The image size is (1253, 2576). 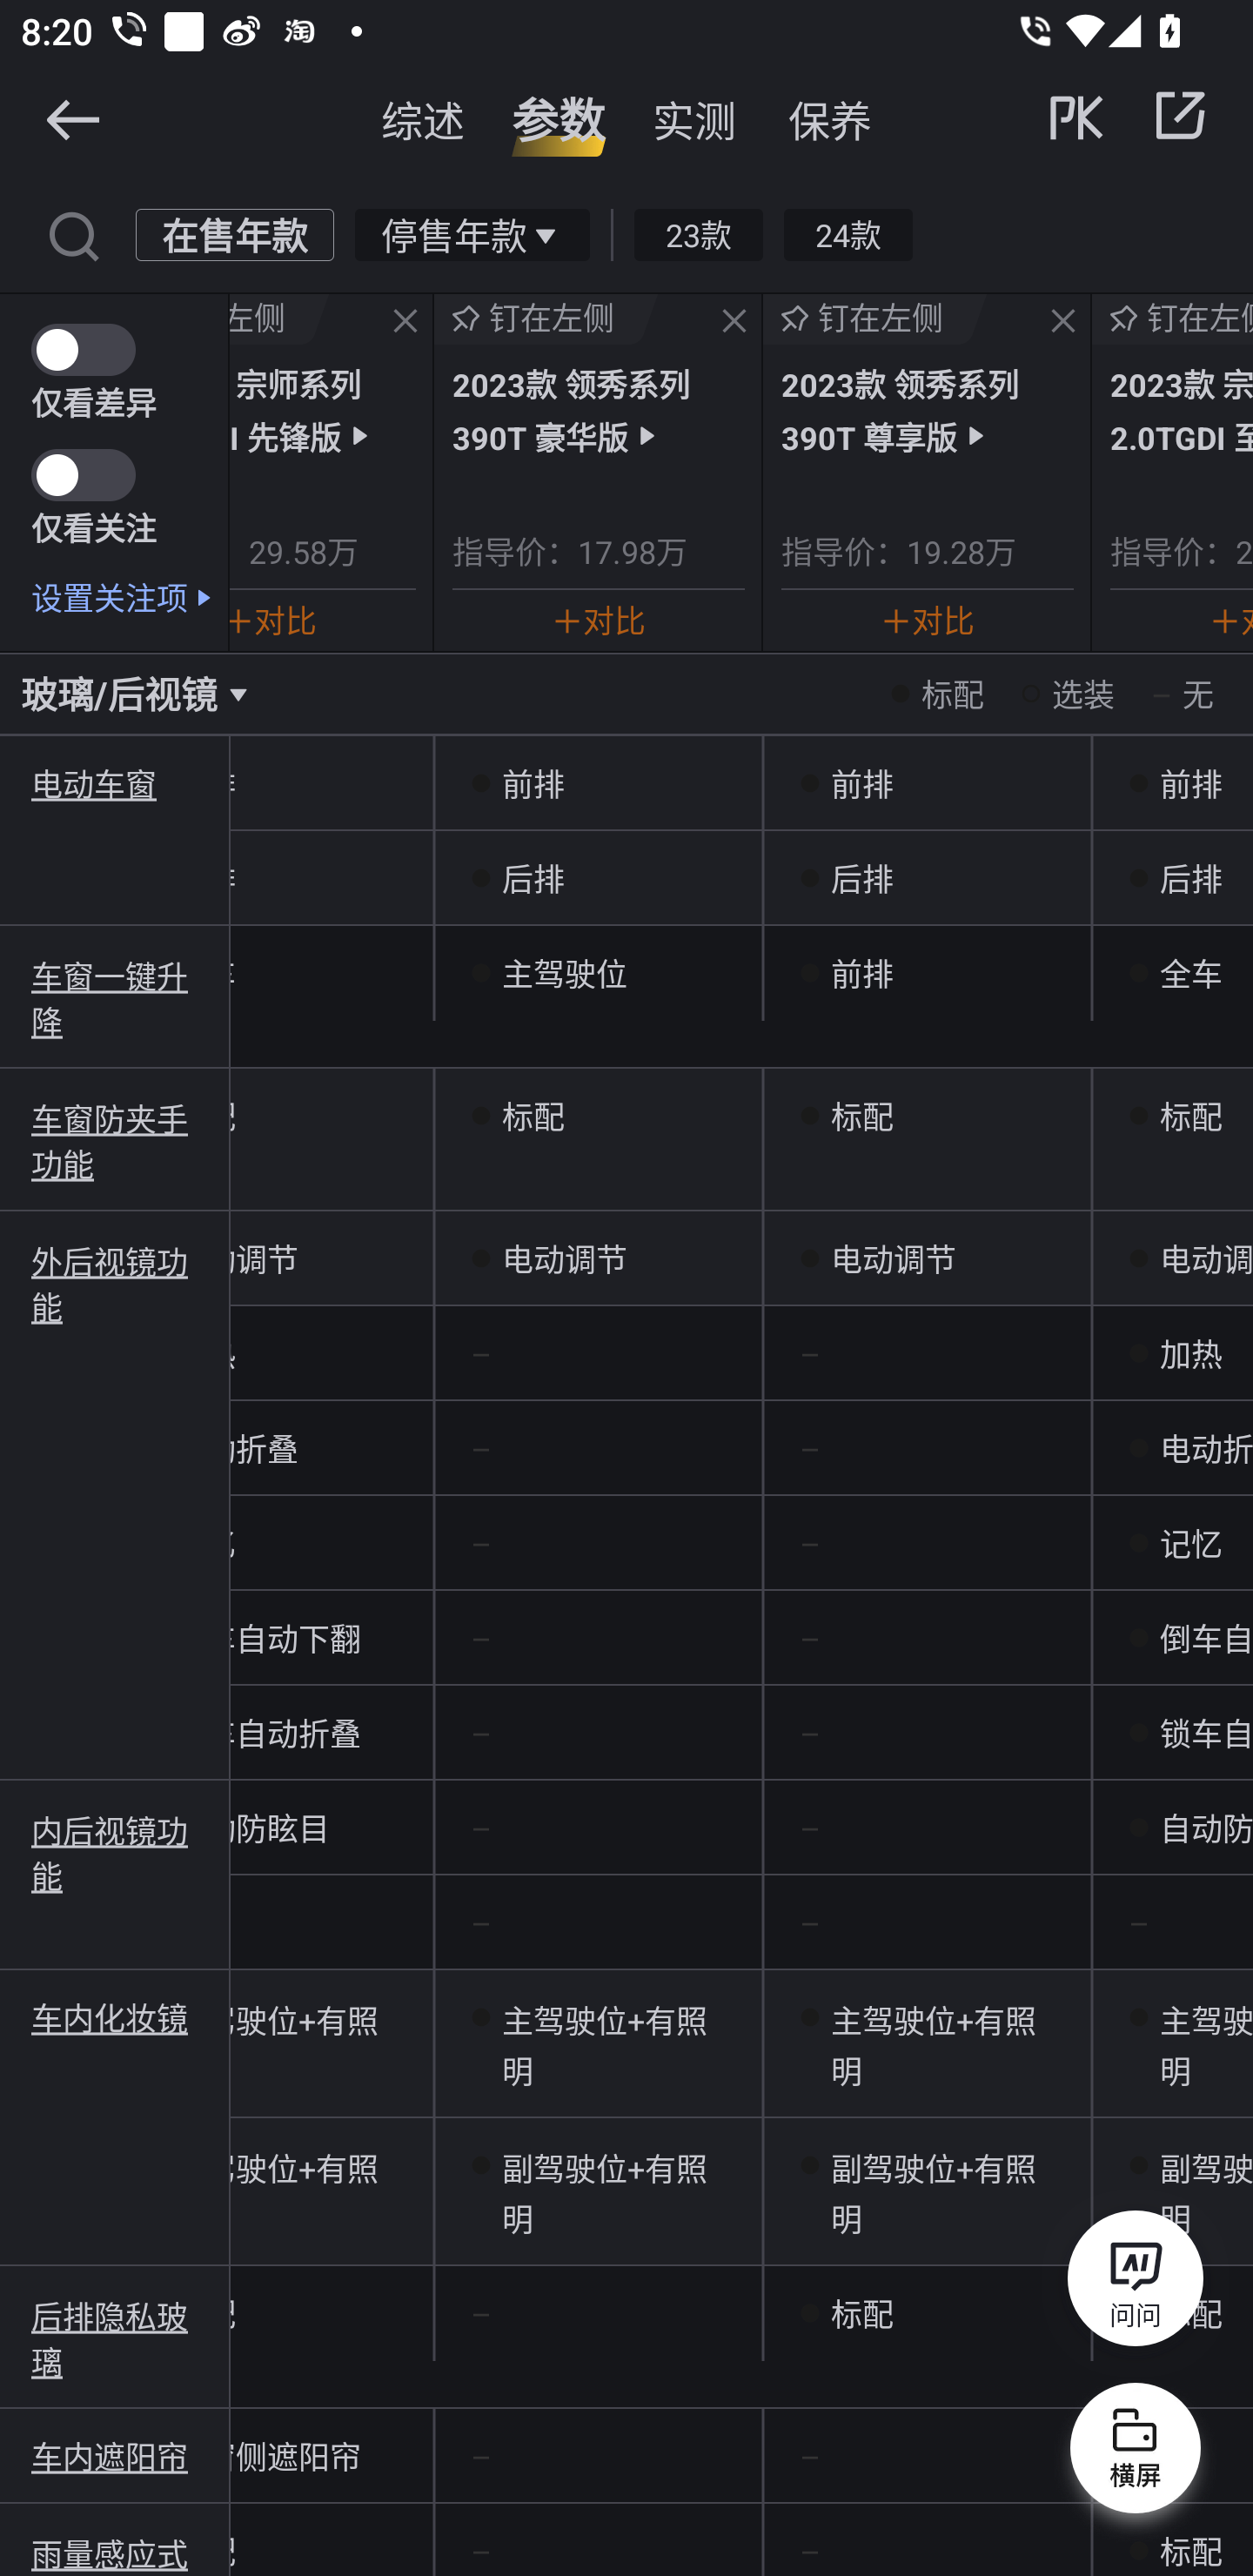 What do you see at coordinates (1180, 115) in the screenshot?
I see `` at bounding box center [1180, 115].